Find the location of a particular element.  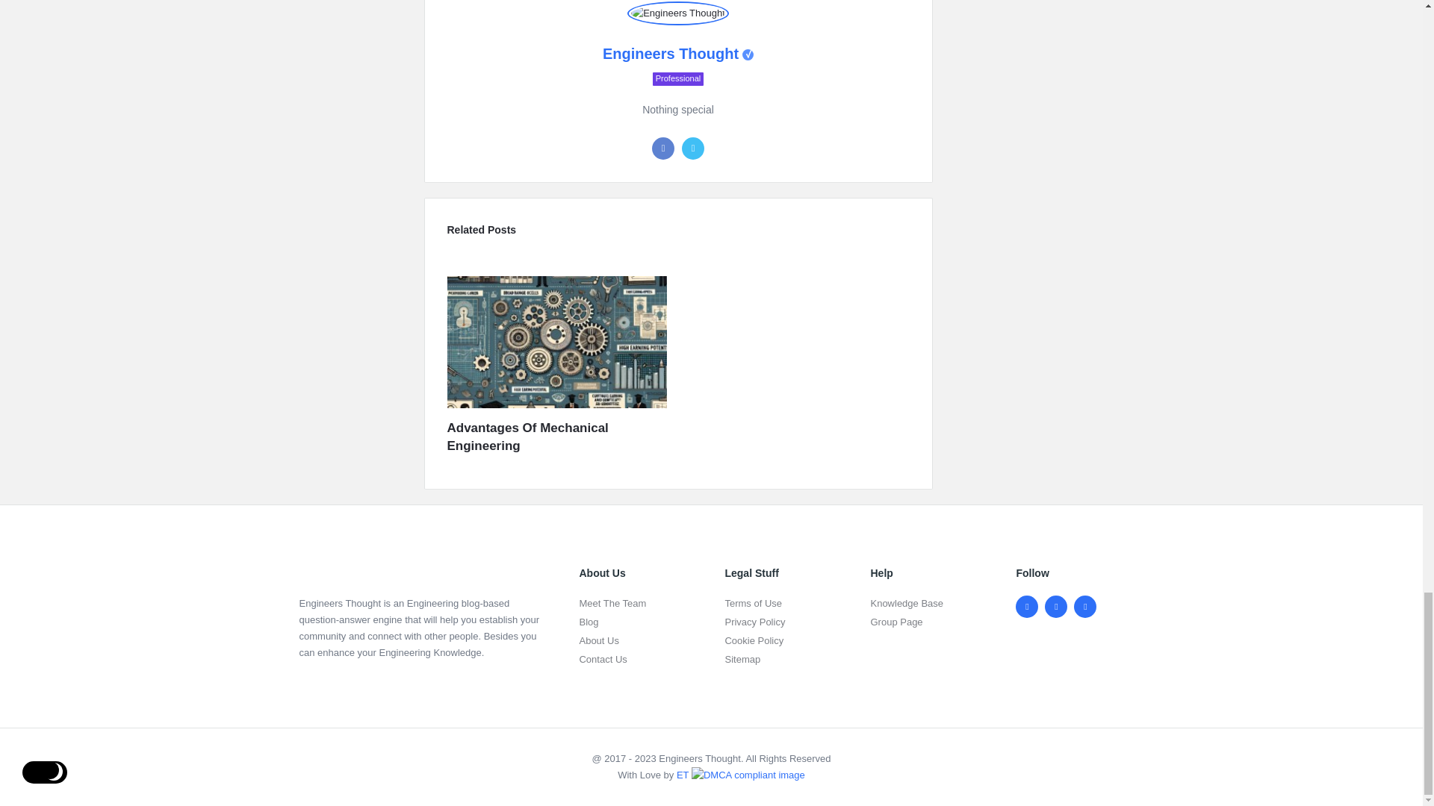

Verified is located at coordinates (748, 54).